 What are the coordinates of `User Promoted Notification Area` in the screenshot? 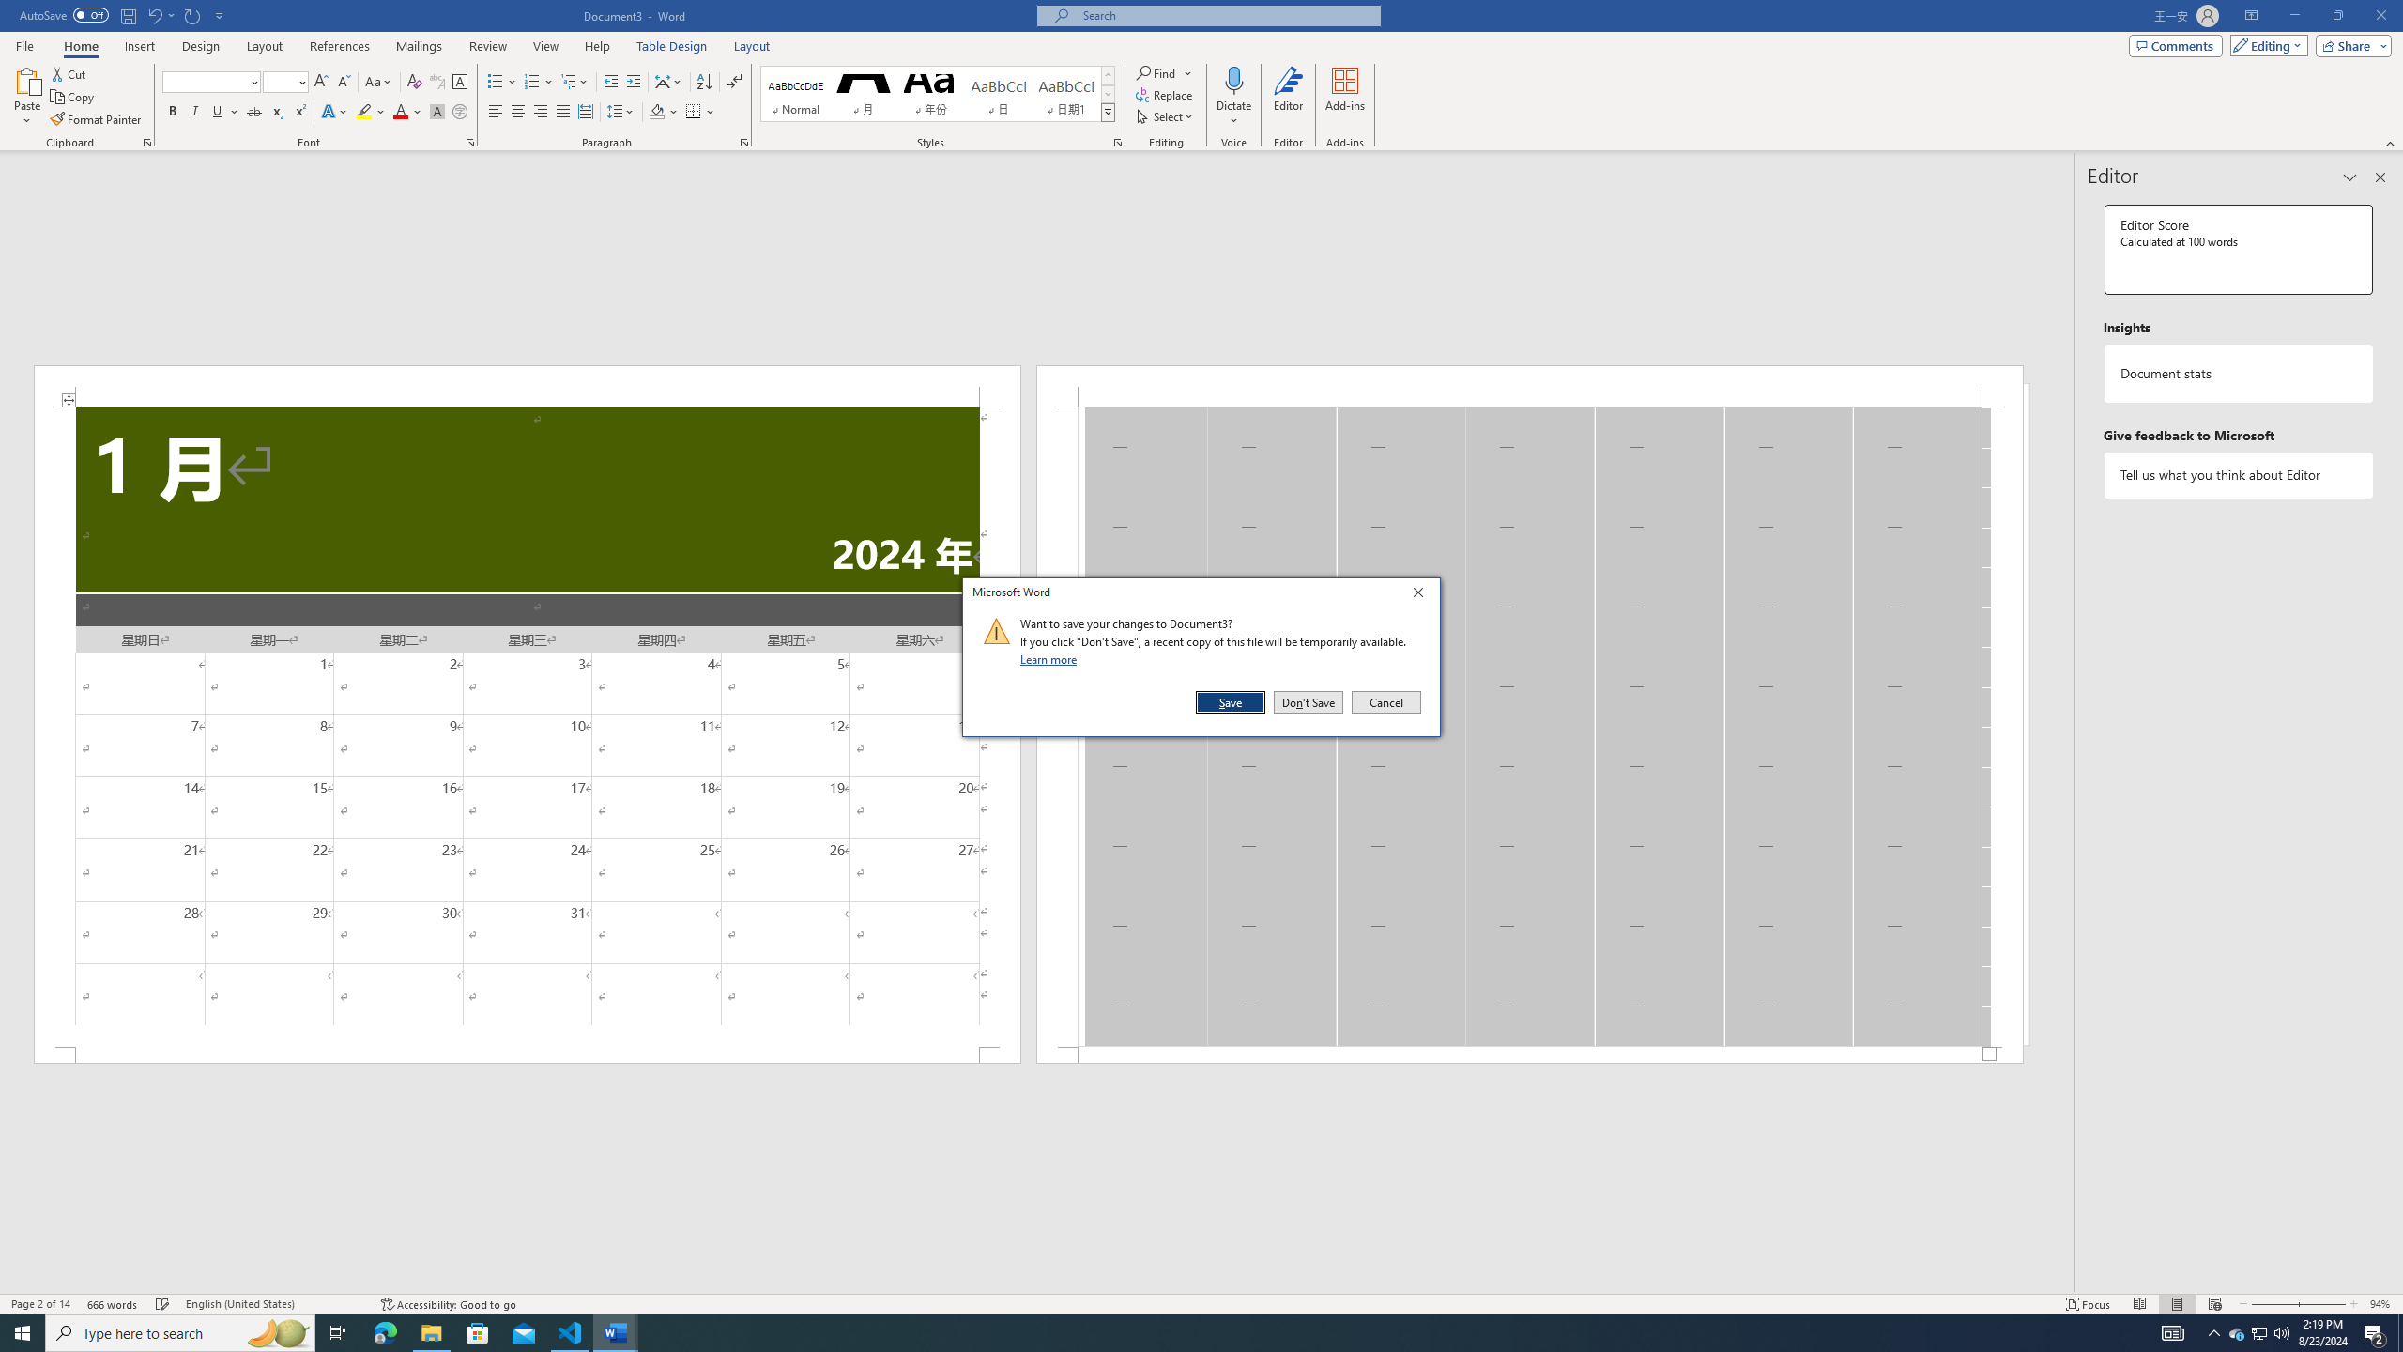 It's located at (2258, 1333).